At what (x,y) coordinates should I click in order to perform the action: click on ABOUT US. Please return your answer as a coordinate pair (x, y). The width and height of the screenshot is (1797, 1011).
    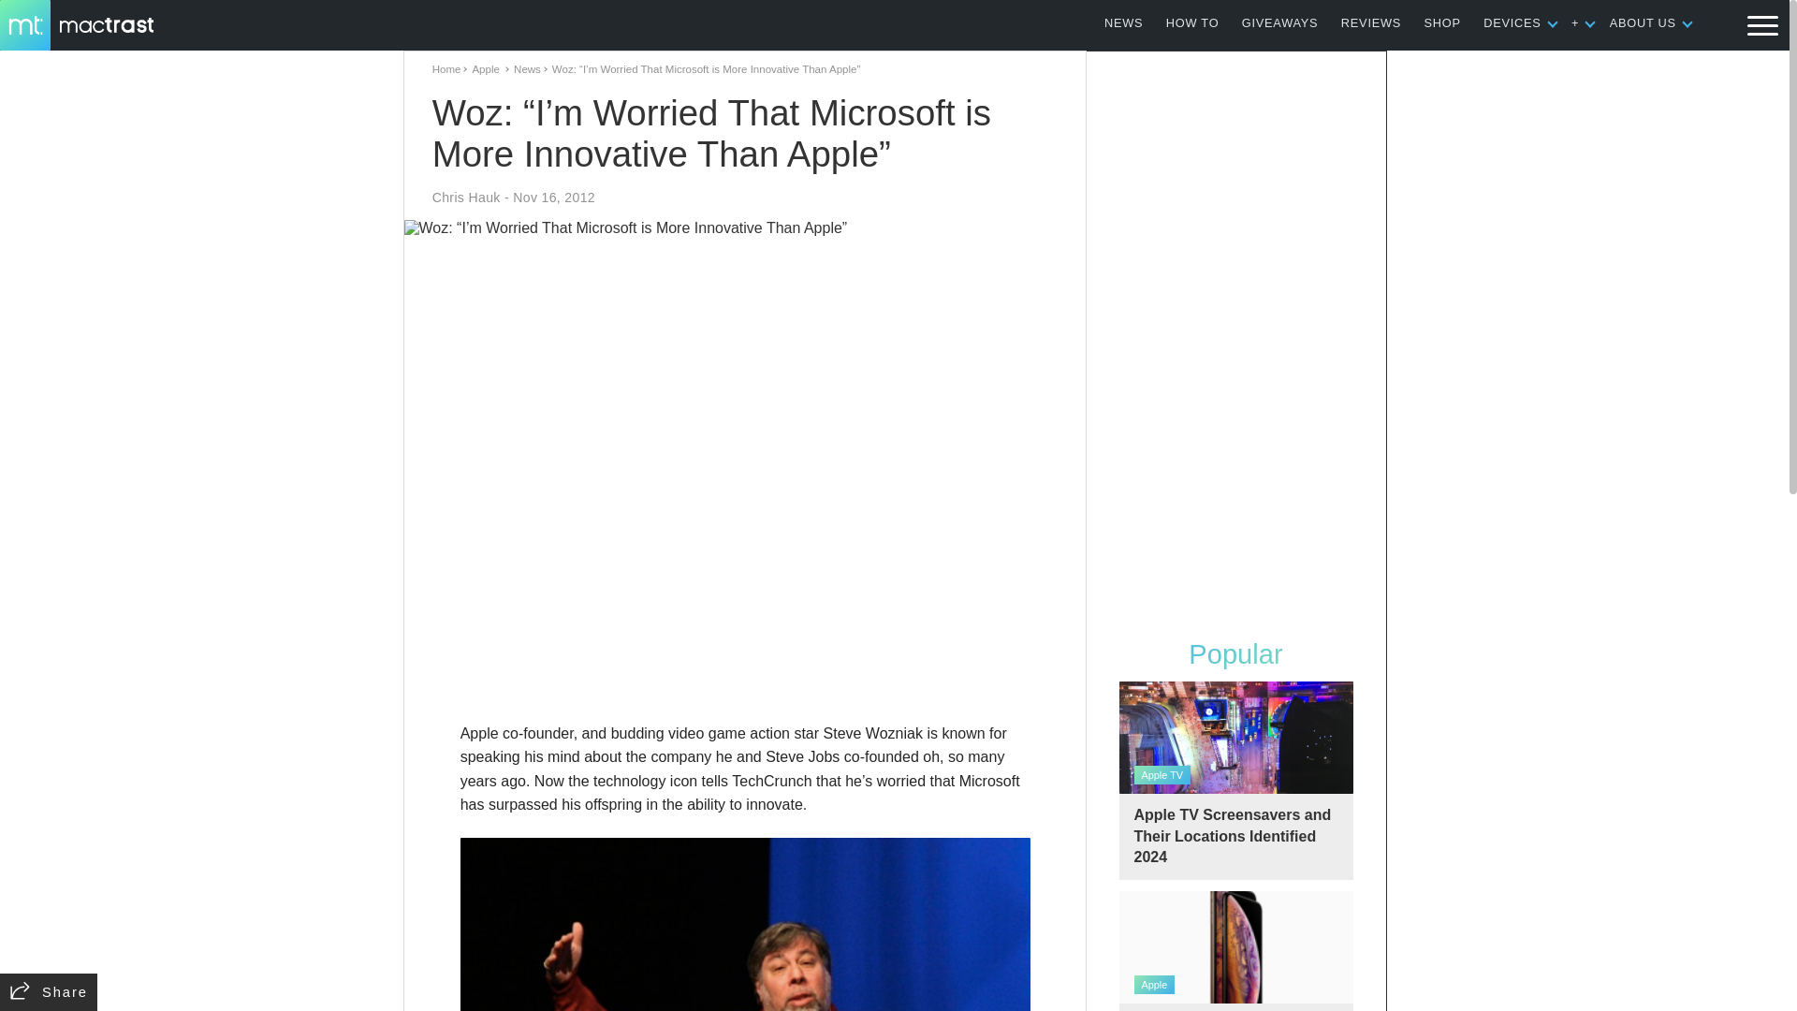
    Looking at the image, I should click on (1644, 22).